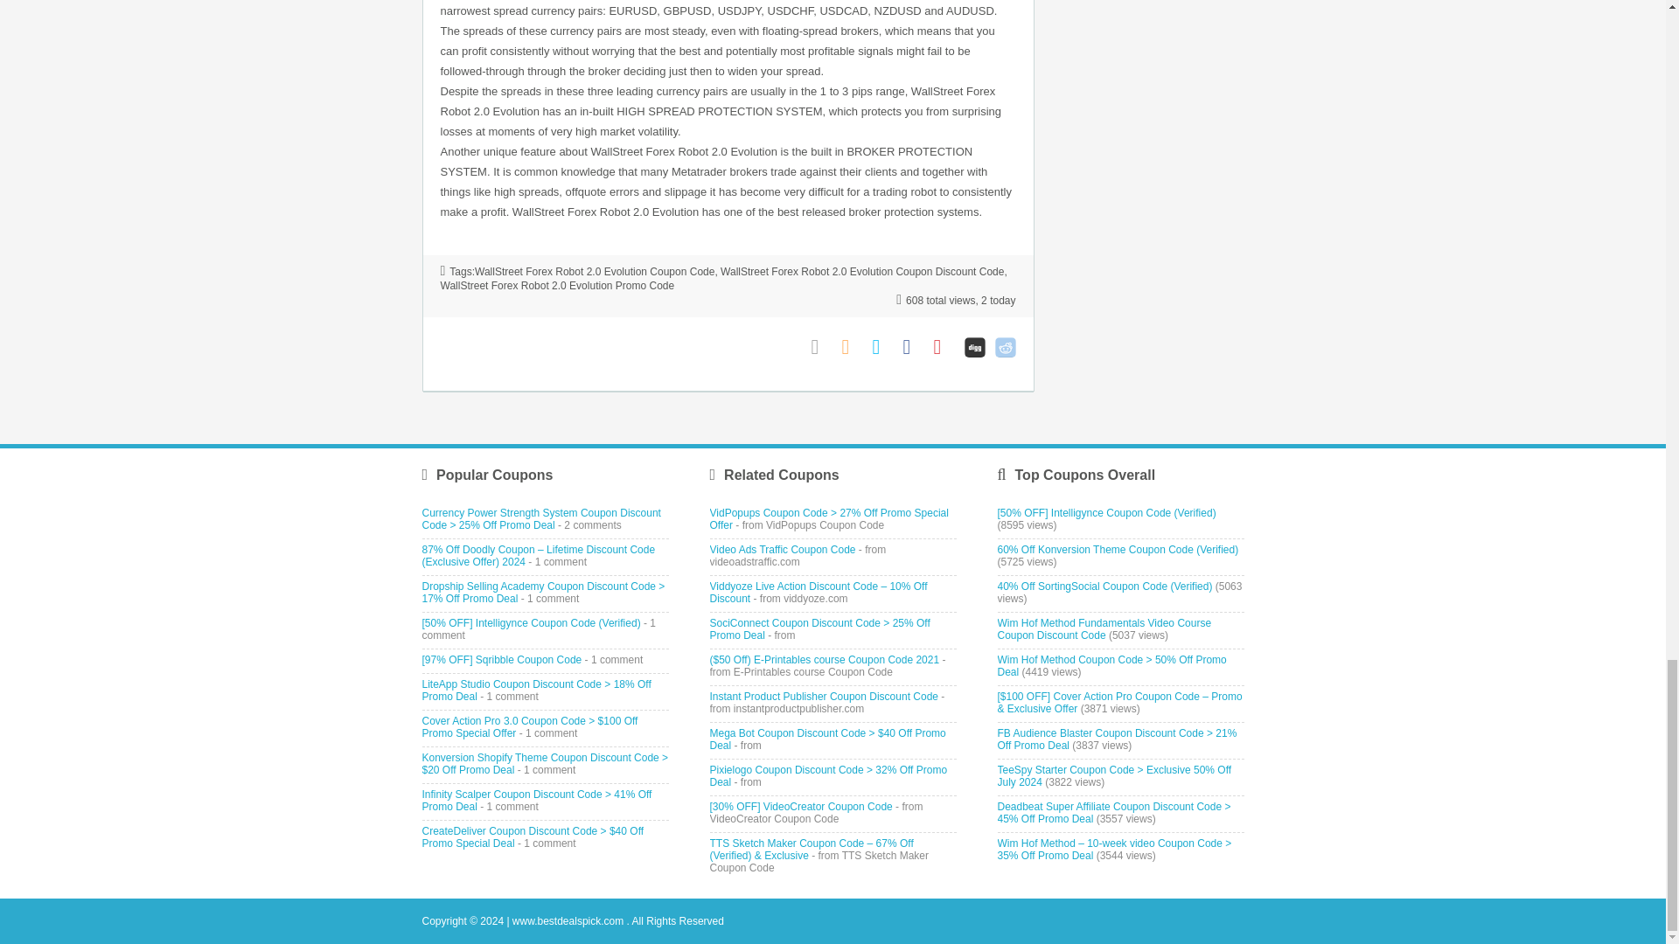 The width and height of the screenshot is (1679, 944). I want to click on Digg, so click(974, 347).